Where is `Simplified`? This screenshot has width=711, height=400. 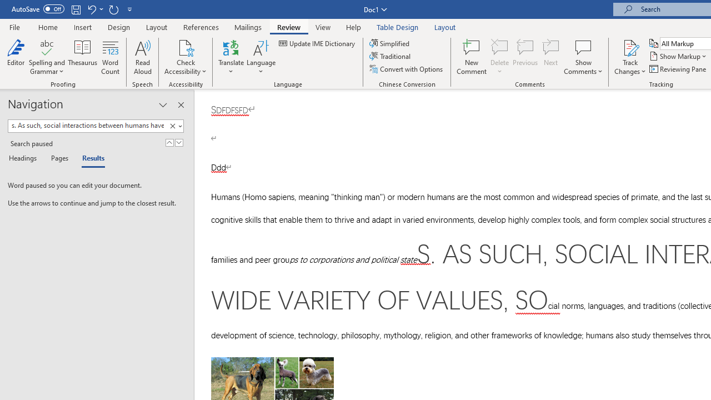 Simplified is located at coordinates (390, 43).